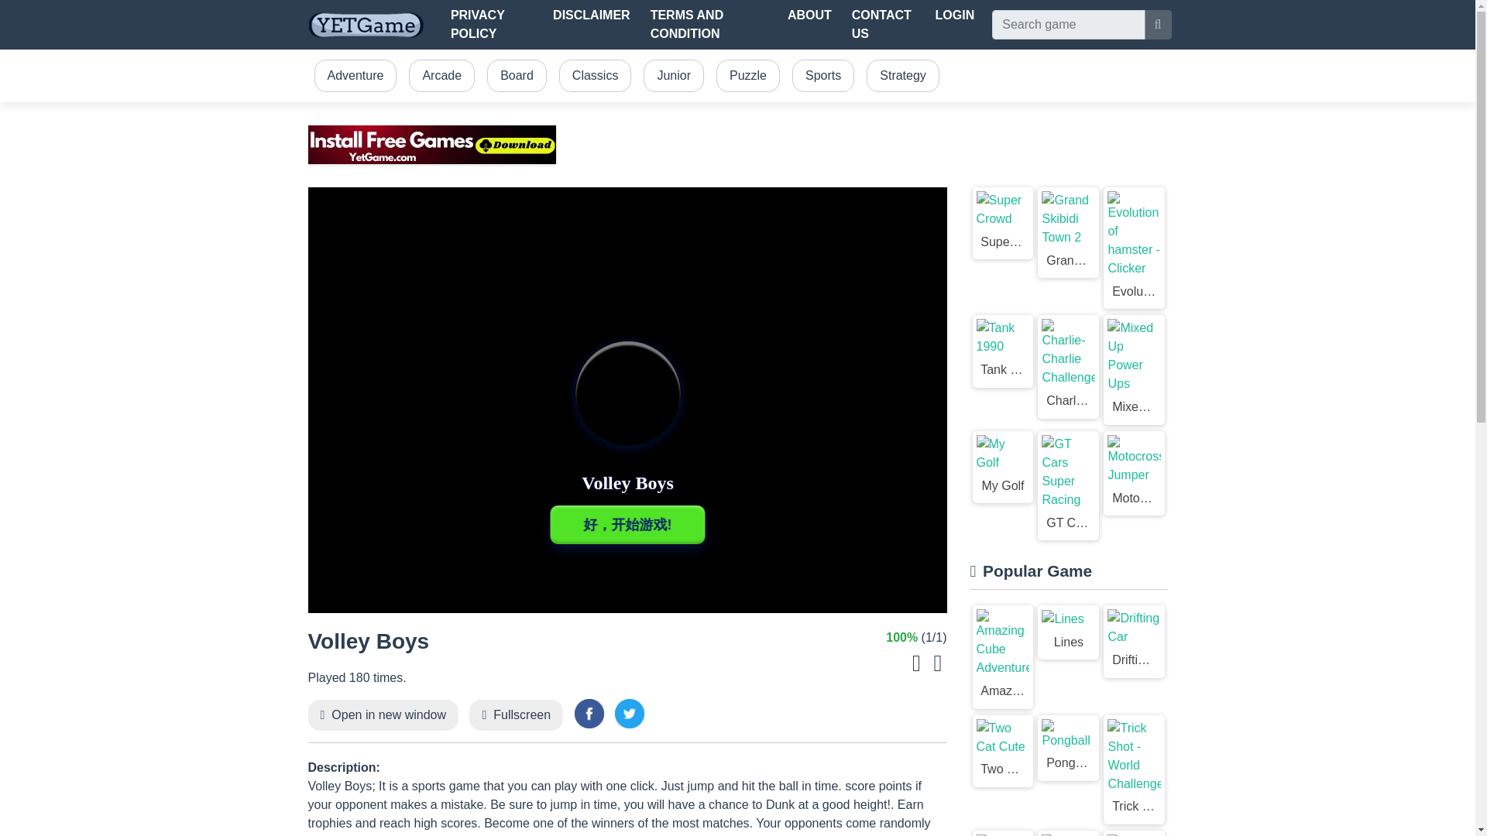 The image size is (1487, 836). Describe the element at coordinates (517, 76) in the screenshot. I see `Board` at that location.